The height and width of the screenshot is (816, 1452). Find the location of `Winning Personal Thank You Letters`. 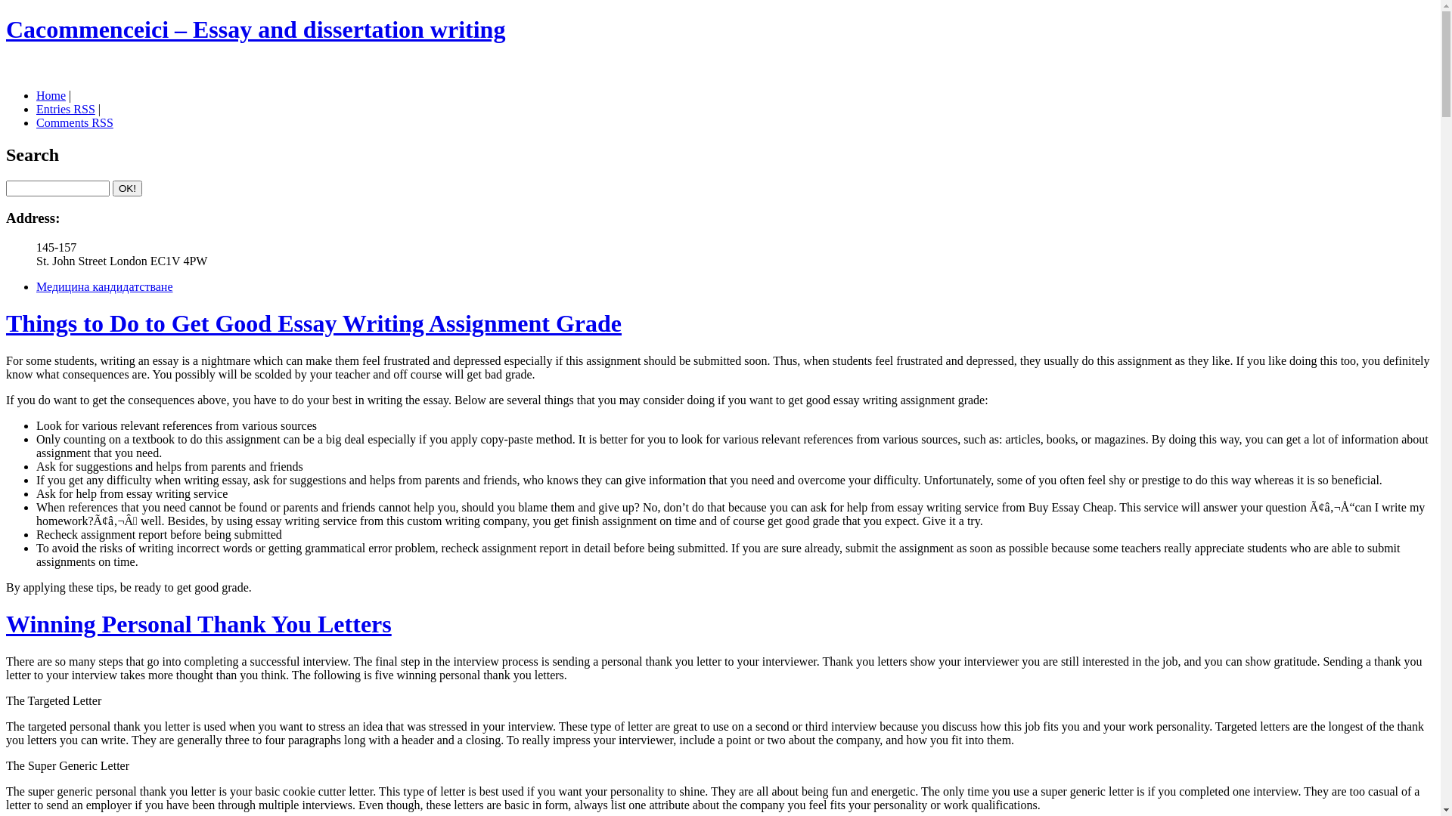

Winning Personal Thank You Letters is located at coordinates (199, 624).